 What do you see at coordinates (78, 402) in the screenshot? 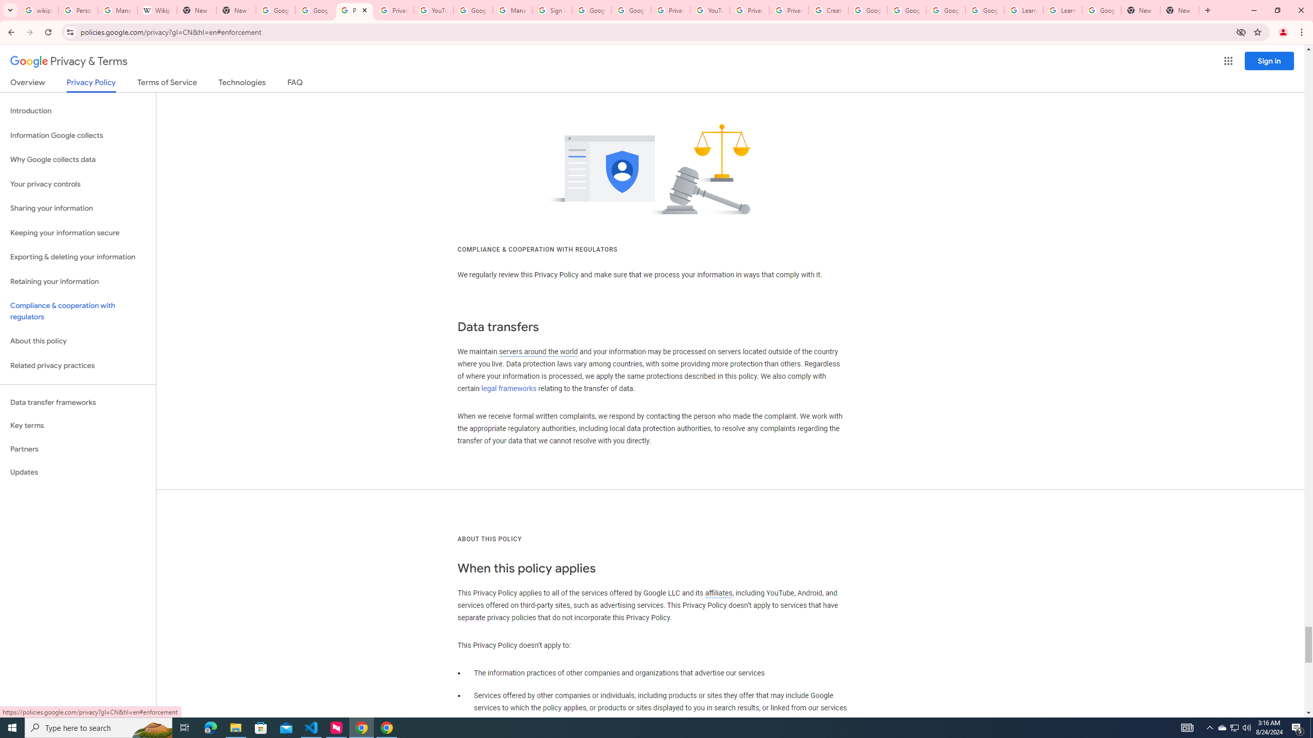
I see `Data transfer frameworks` at bounding box center [78, 402].